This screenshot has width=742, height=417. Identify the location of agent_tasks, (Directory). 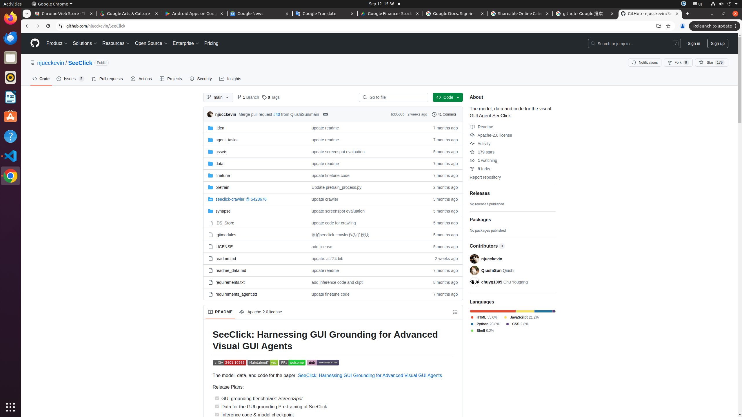
(226, 140).